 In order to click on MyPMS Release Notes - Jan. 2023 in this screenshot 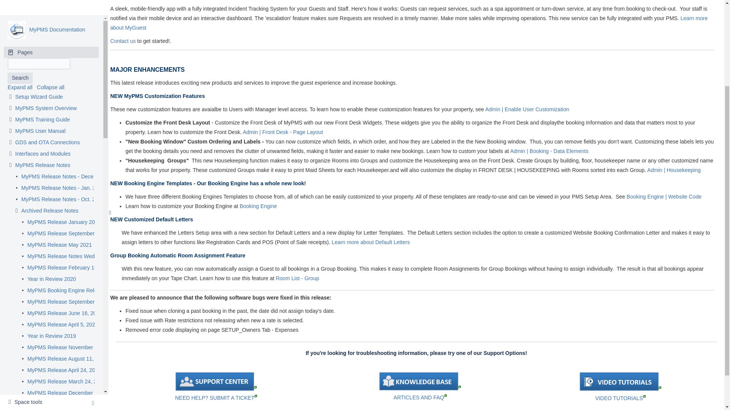, I will do `click(62, 74)`.